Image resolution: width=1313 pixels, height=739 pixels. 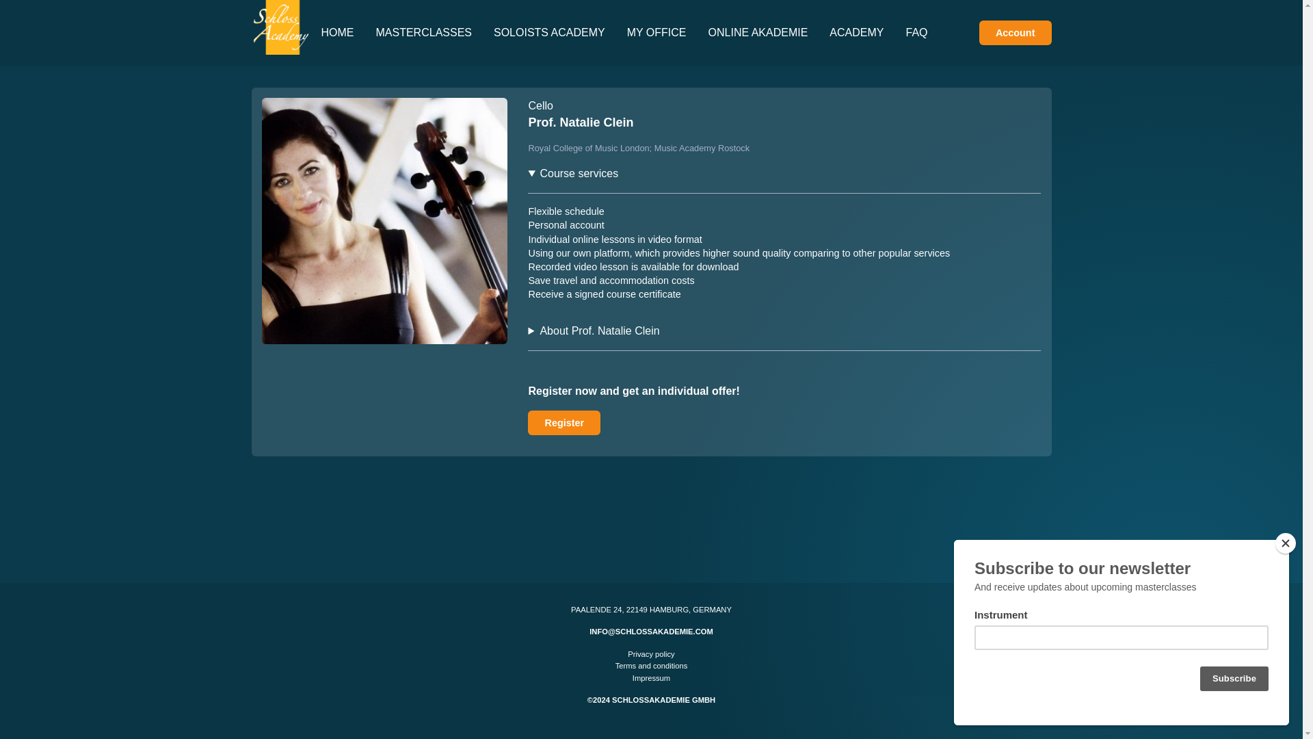 I want to click on HOME, so click(x=337, y=33).